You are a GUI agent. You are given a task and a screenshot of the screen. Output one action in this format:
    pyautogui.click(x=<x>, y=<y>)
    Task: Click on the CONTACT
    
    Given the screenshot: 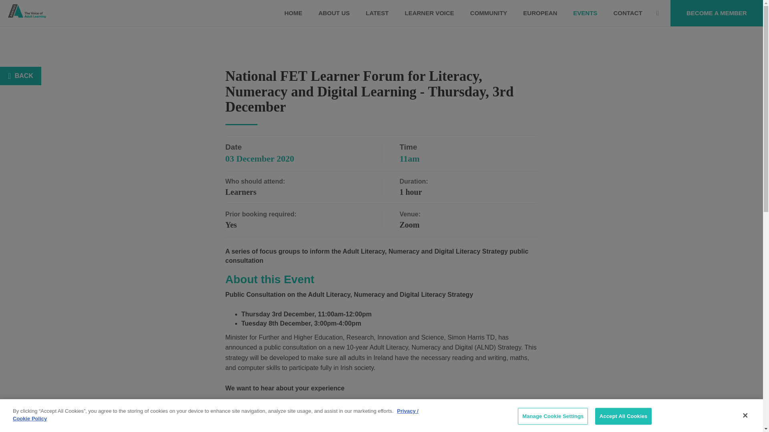 What is the action you would take?
    pyautogui.click(x=627, y=13)
    